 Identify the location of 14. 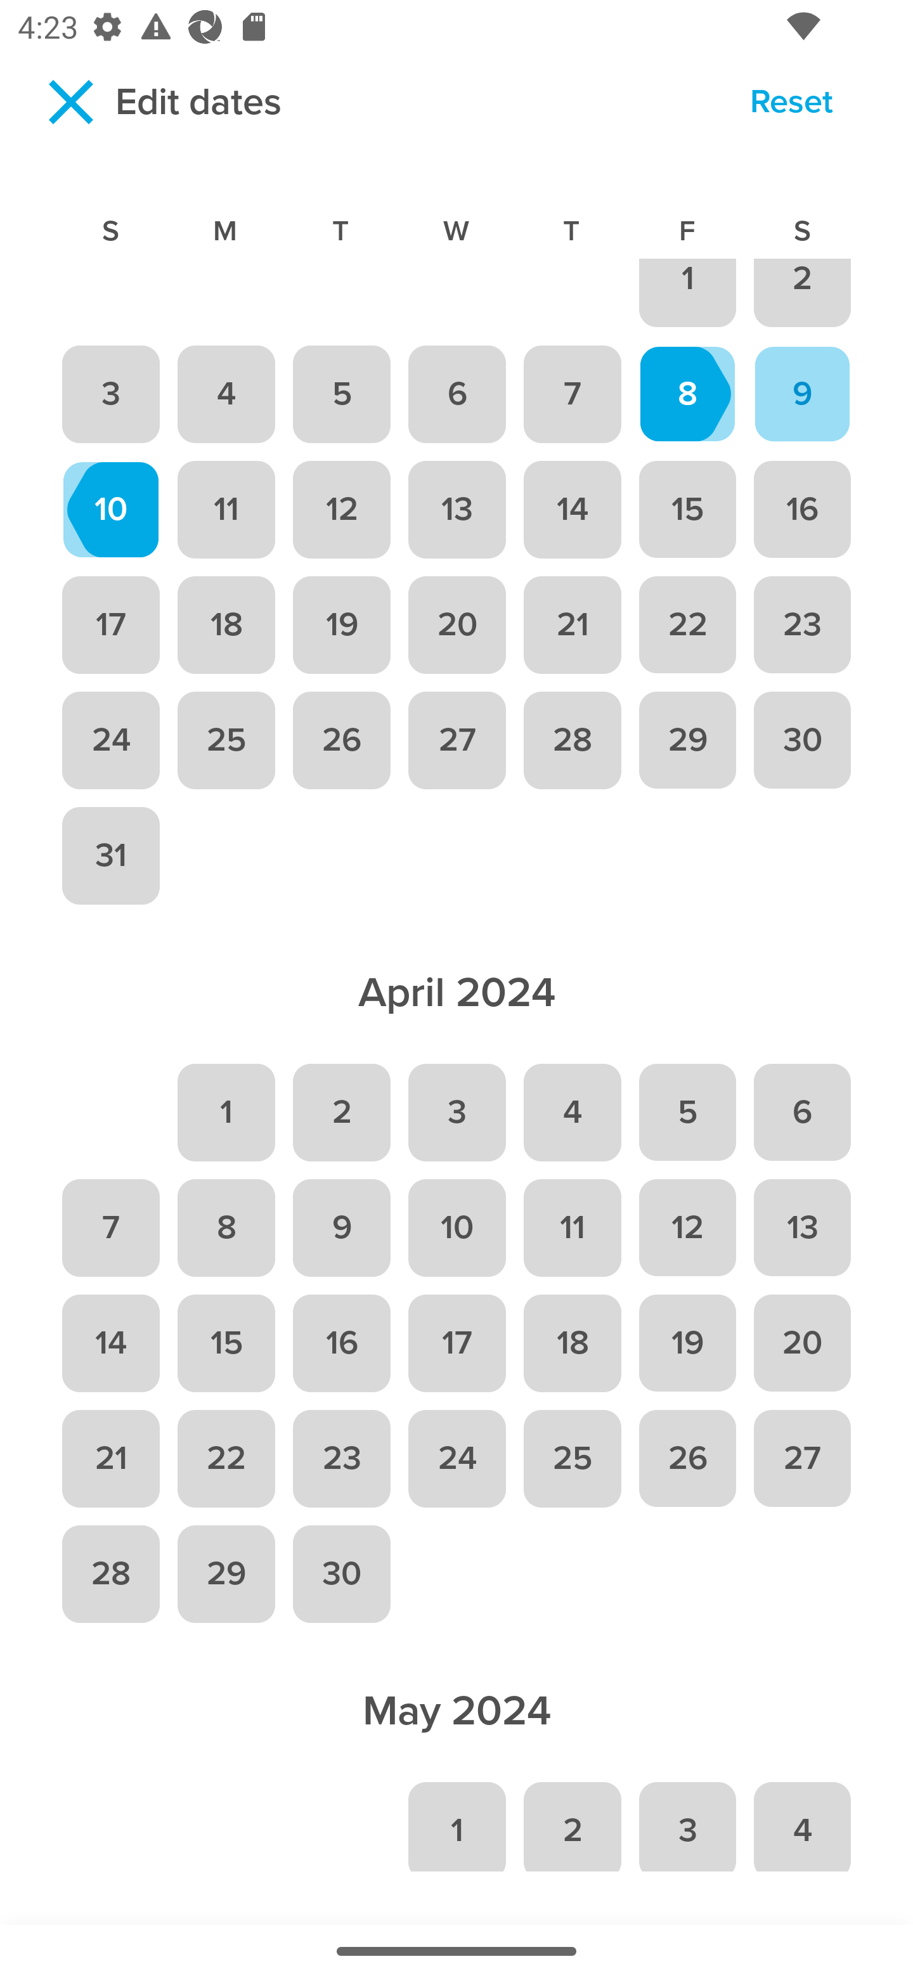
(572, 510).